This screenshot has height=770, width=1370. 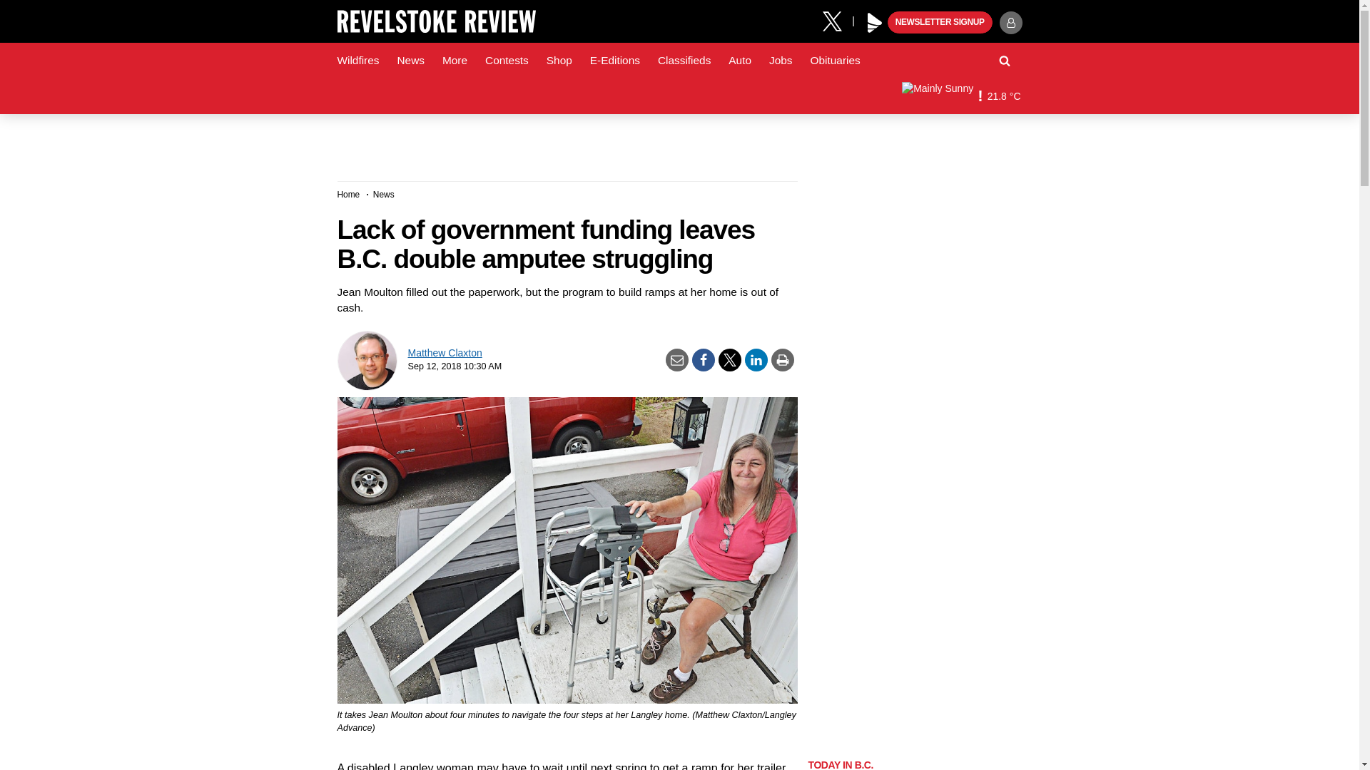 I want to click on Black Press Media, so click(x=875, y=23).